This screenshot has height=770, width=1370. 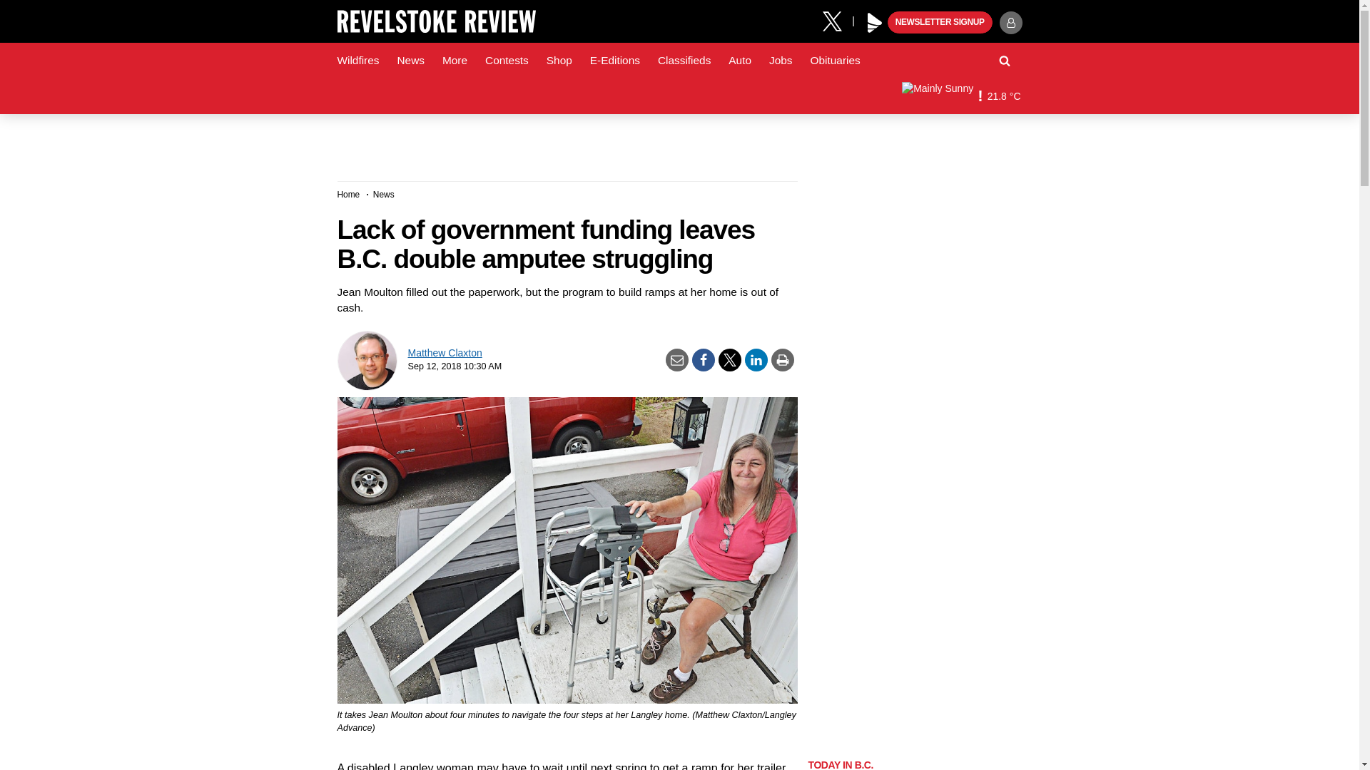 I want to click on Black Press Media, so click(x=875, y=23).